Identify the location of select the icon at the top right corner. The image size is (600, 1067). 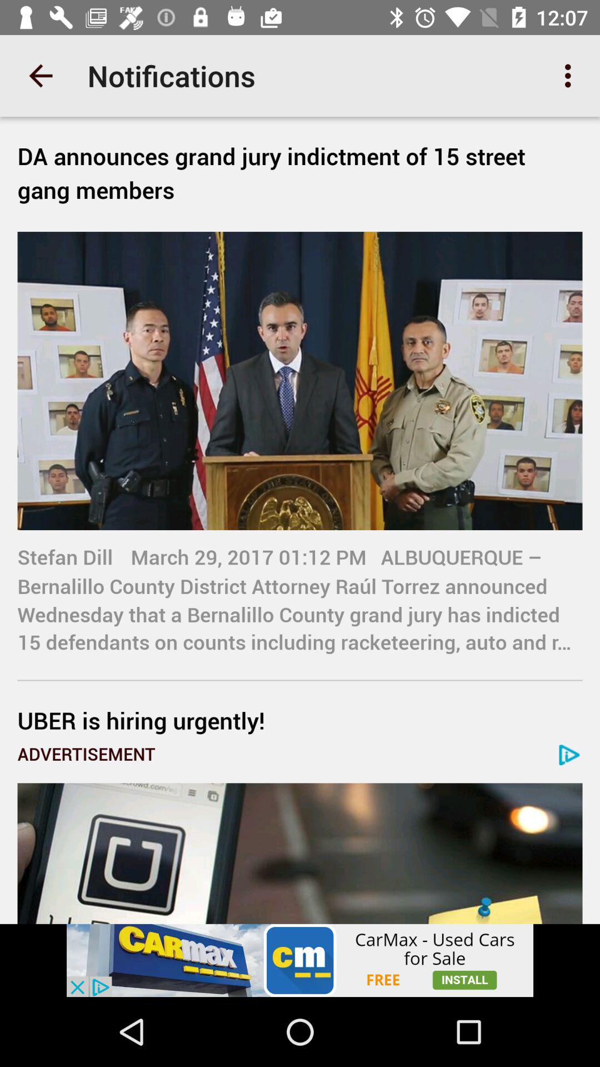
(571, 76).